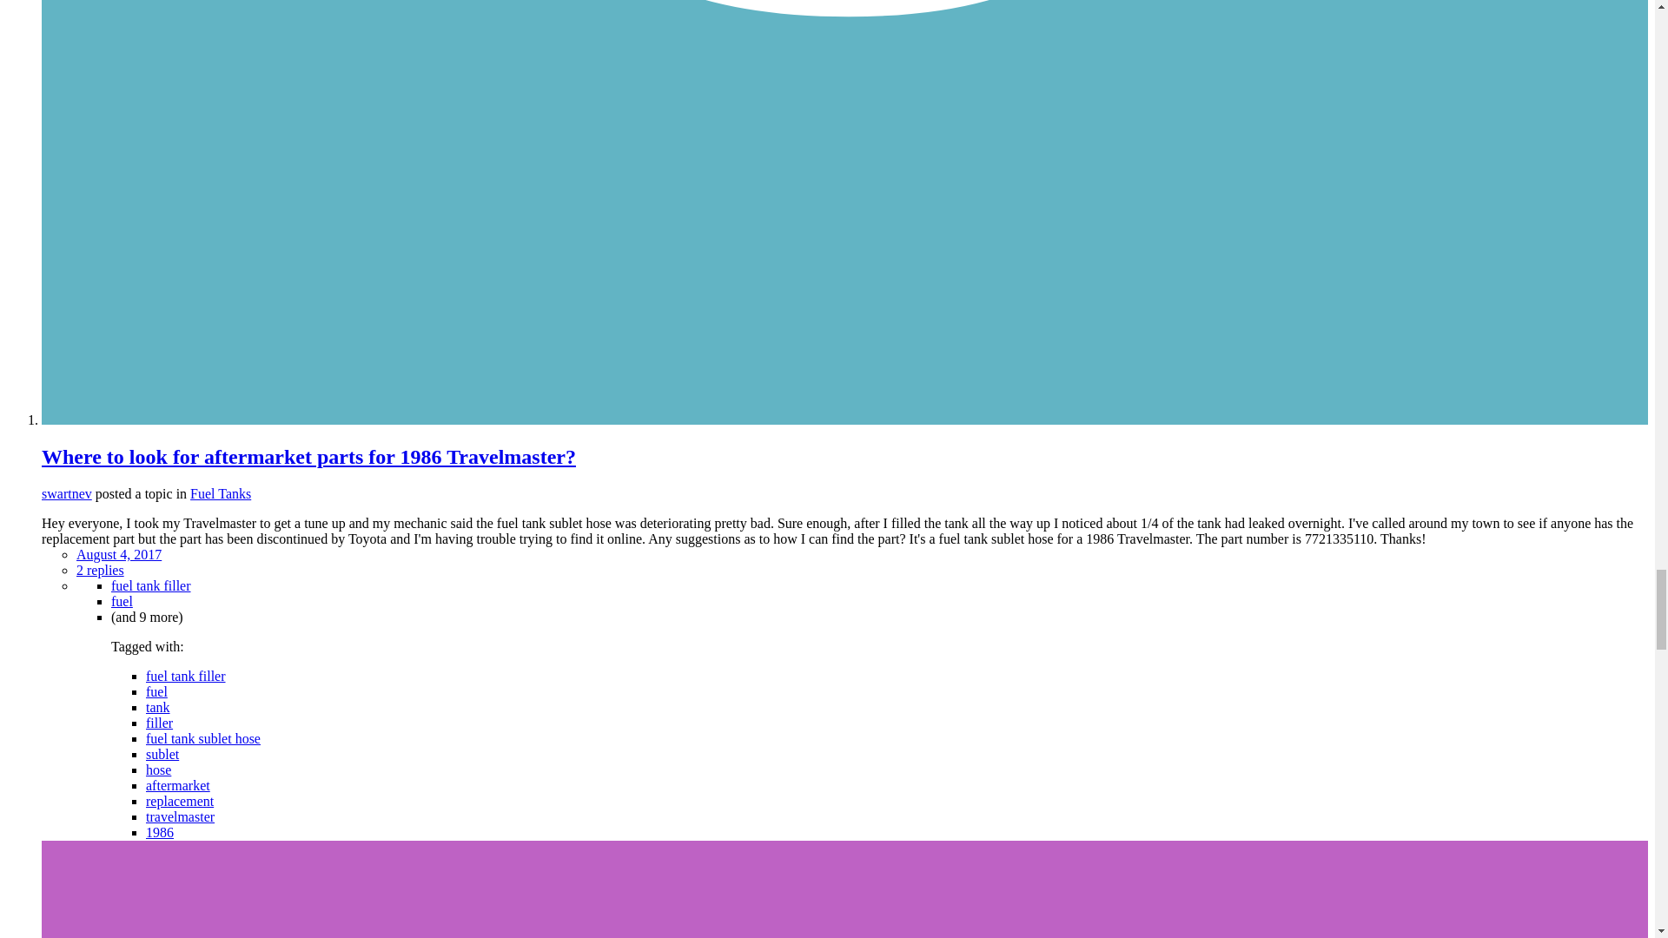 The width and height of the screenshot is (1668, 938). Describe the element at coordinates (151, 585) in the screenshot. I see `Find other content tagged with 'fuel tank filler'` at that location.